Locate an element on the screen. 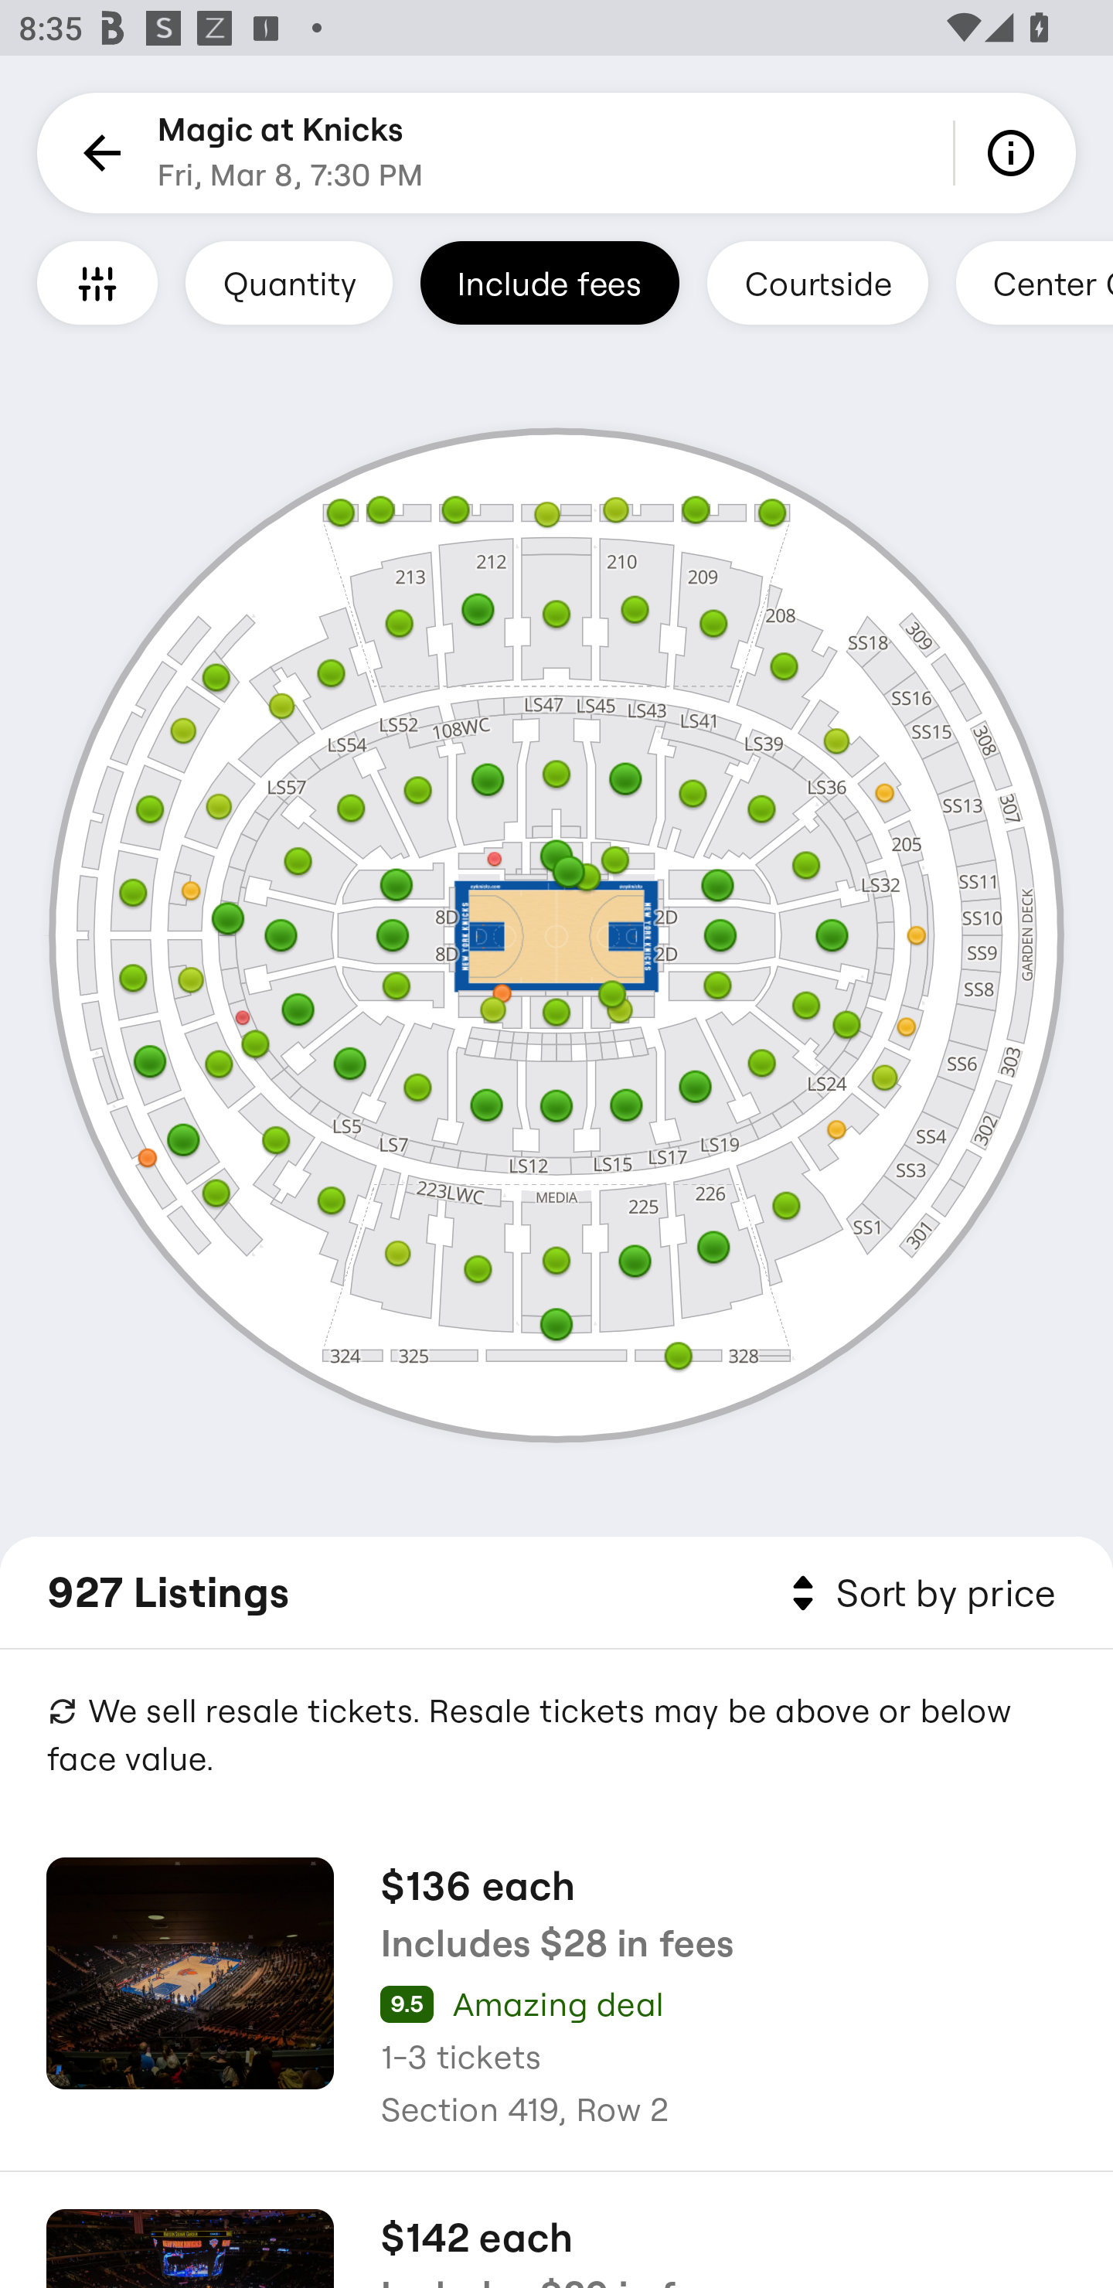  Sort by price is located at coordinates (918, 1594).